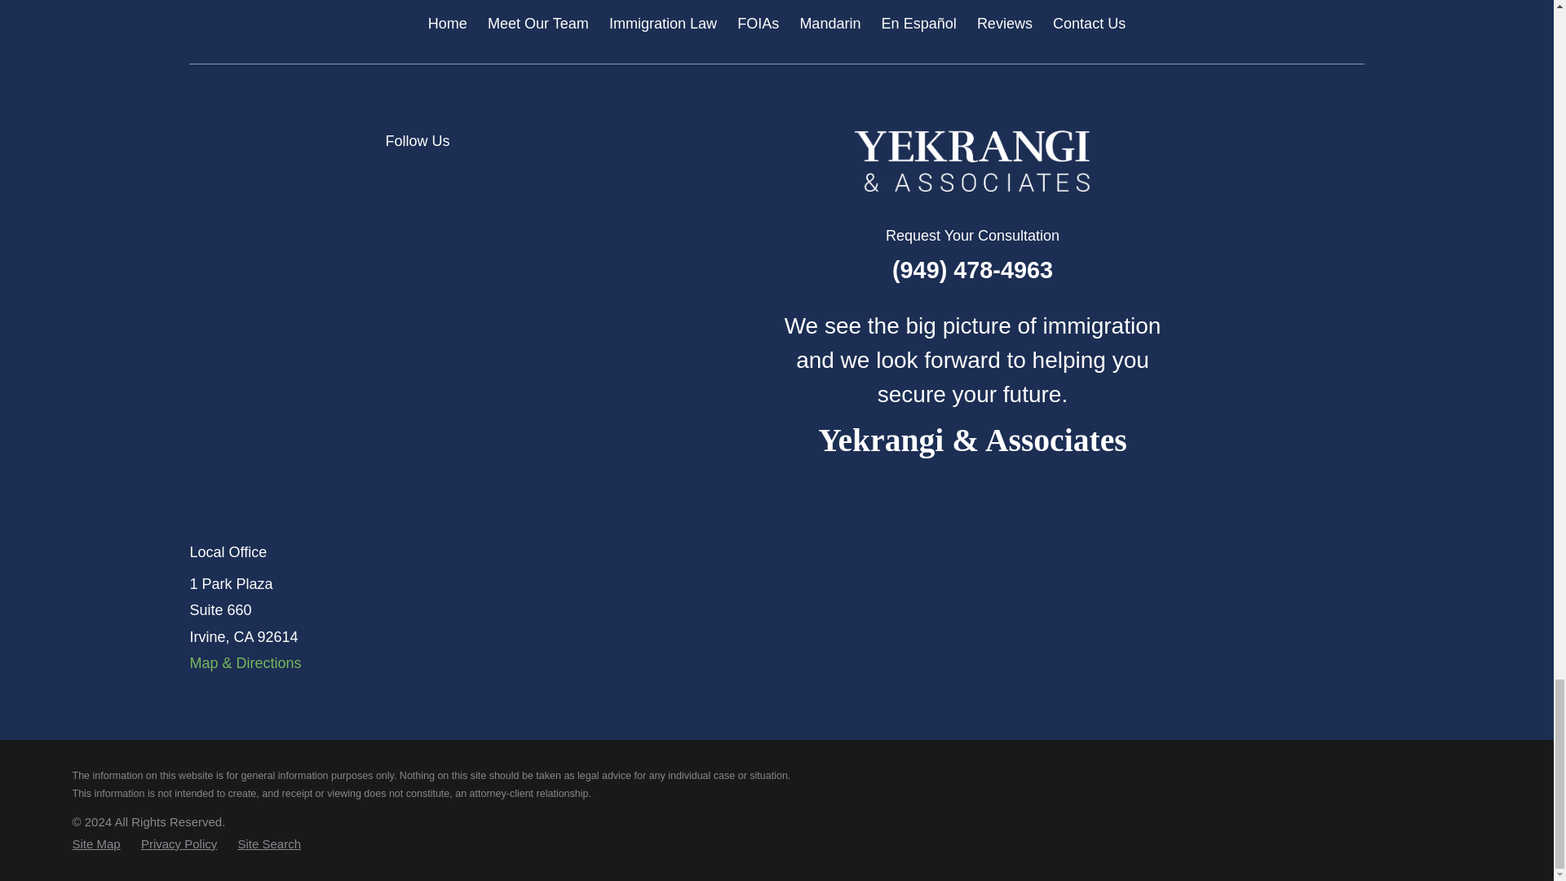  What do you see at coordinates (395, 178) in the screenshot?
I see `Avvo` at bounding box center [395, 178].